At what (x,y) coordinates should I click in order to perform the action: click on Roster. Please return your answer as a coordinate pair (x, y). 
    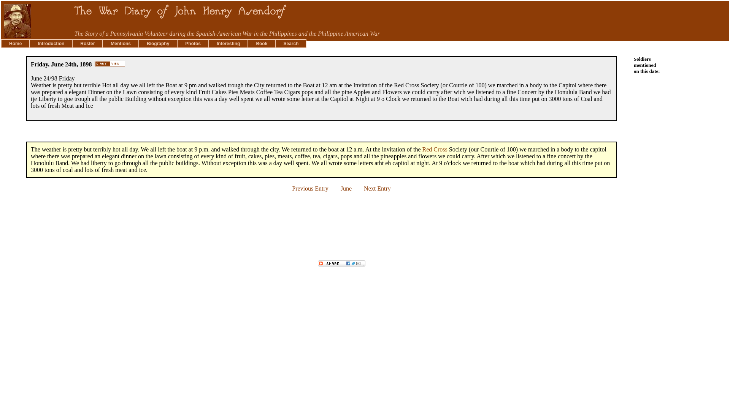
    Looking at the image, I should click on (87, 43).